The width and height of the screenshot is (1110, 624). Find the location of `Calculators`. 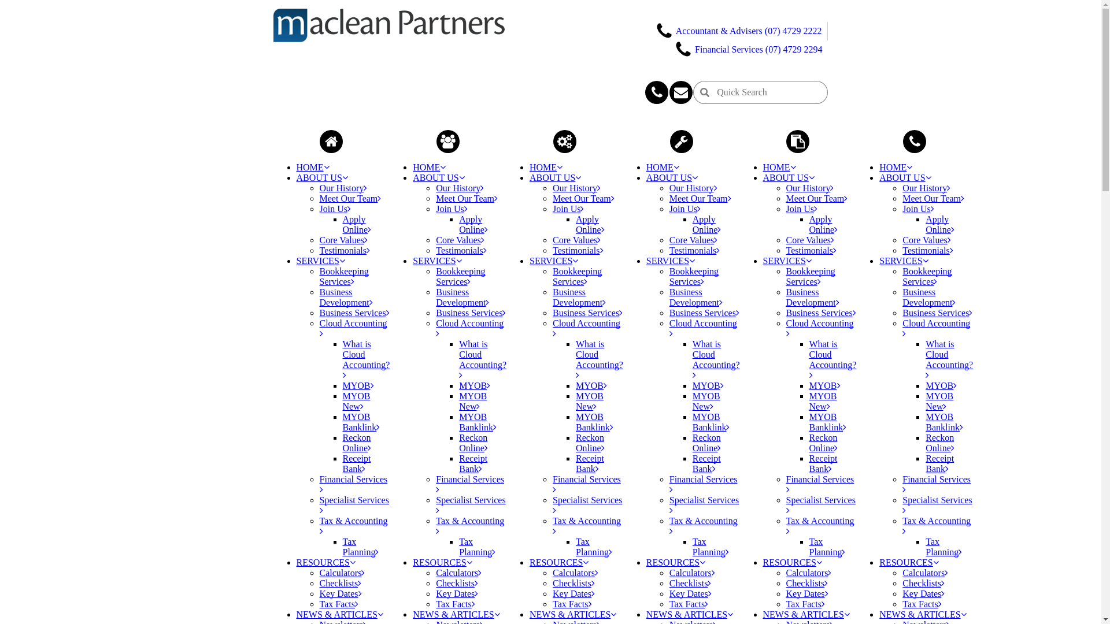

Calculators is located at coordinates (576, 573).